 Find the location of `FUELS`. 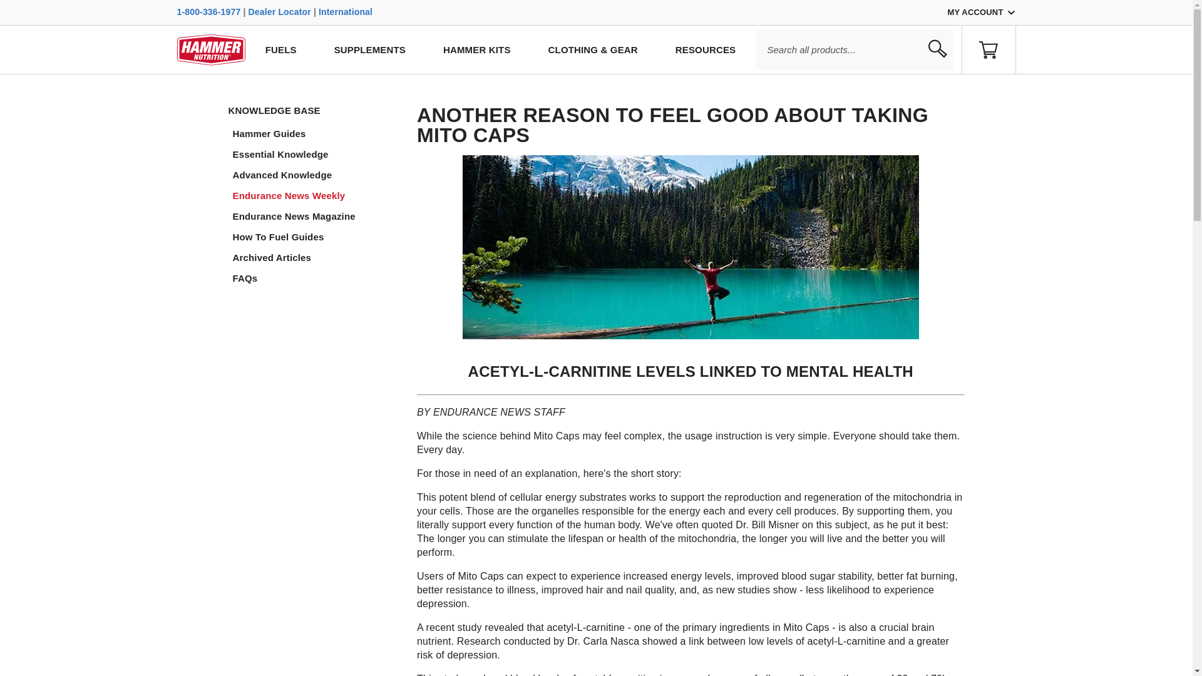

FUELS is located at coordinates (280, 49).